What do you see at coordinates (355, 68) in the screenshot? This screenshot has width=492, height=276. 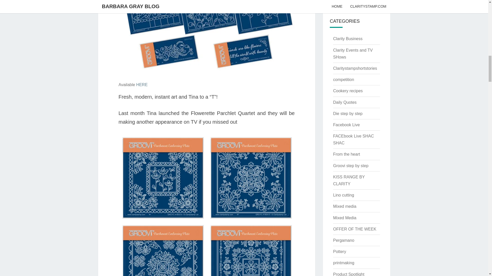 I see `Claritystampshortstories` at bounding box center [355, 68].